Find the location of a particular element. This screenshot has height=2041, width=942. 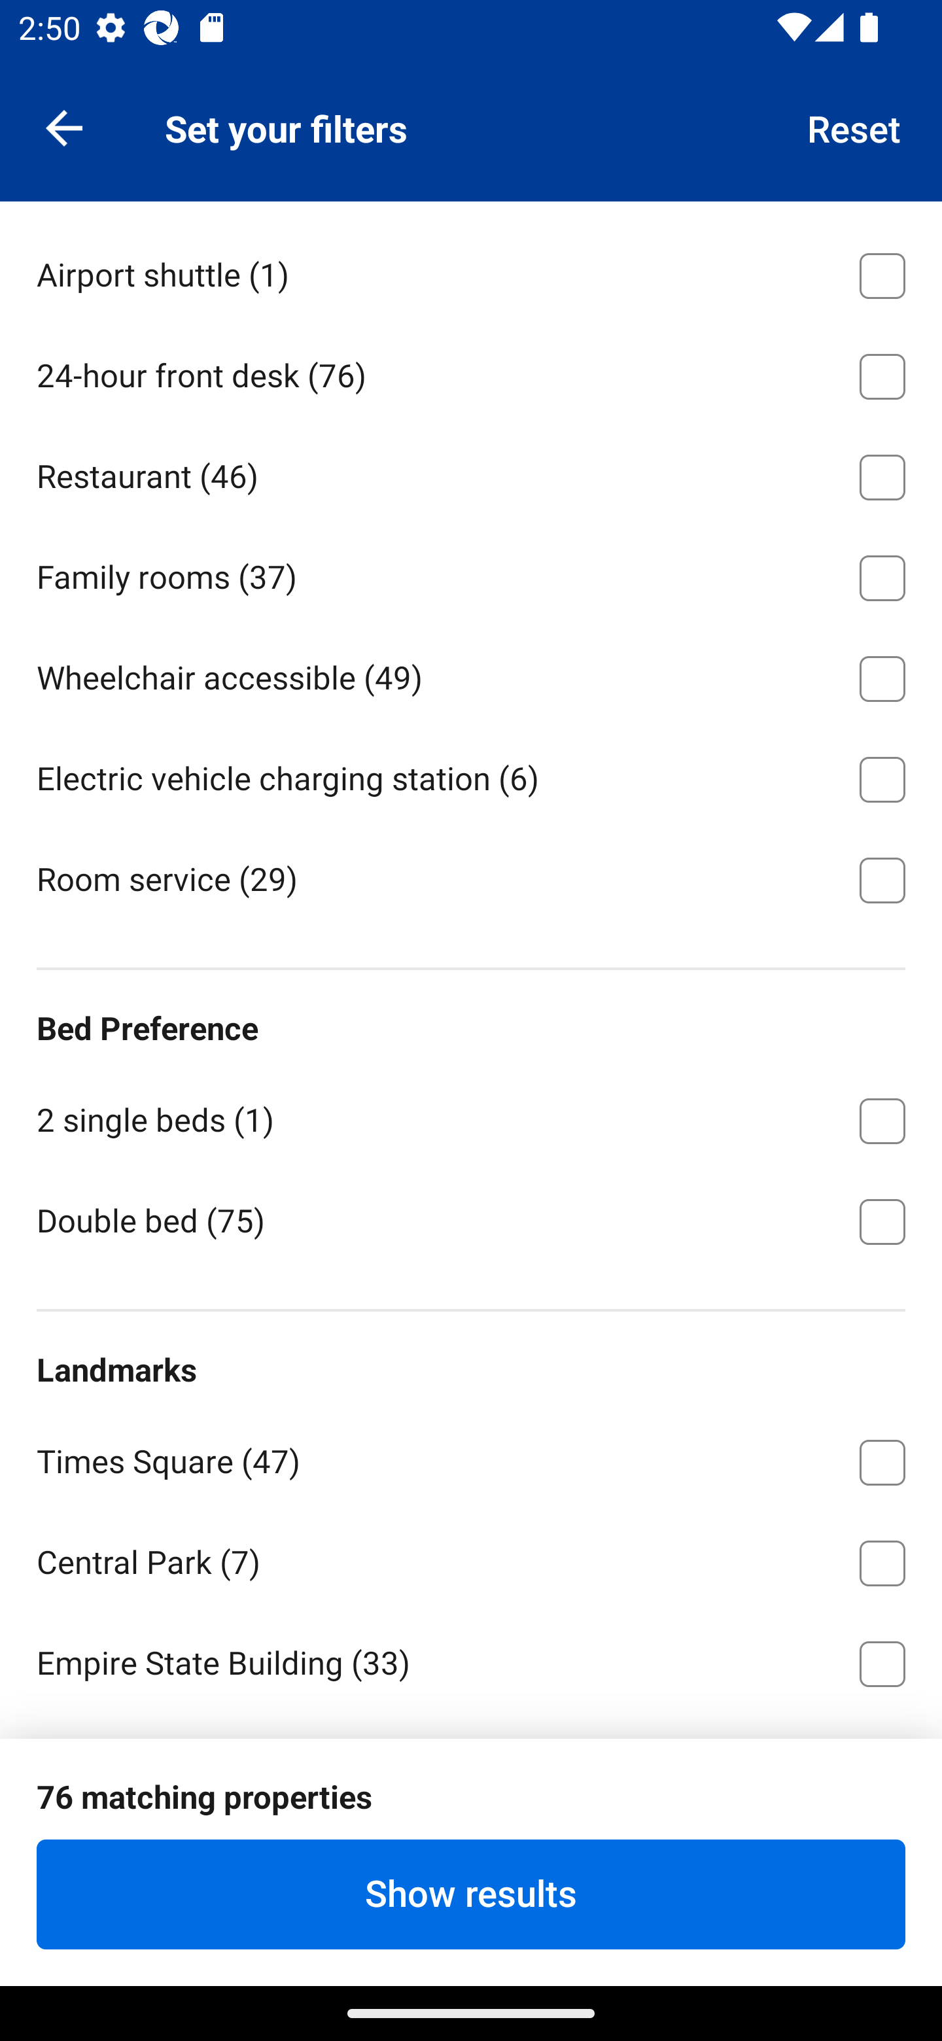

Double bed ⁦(75) is located at coordinates (471, 1219).